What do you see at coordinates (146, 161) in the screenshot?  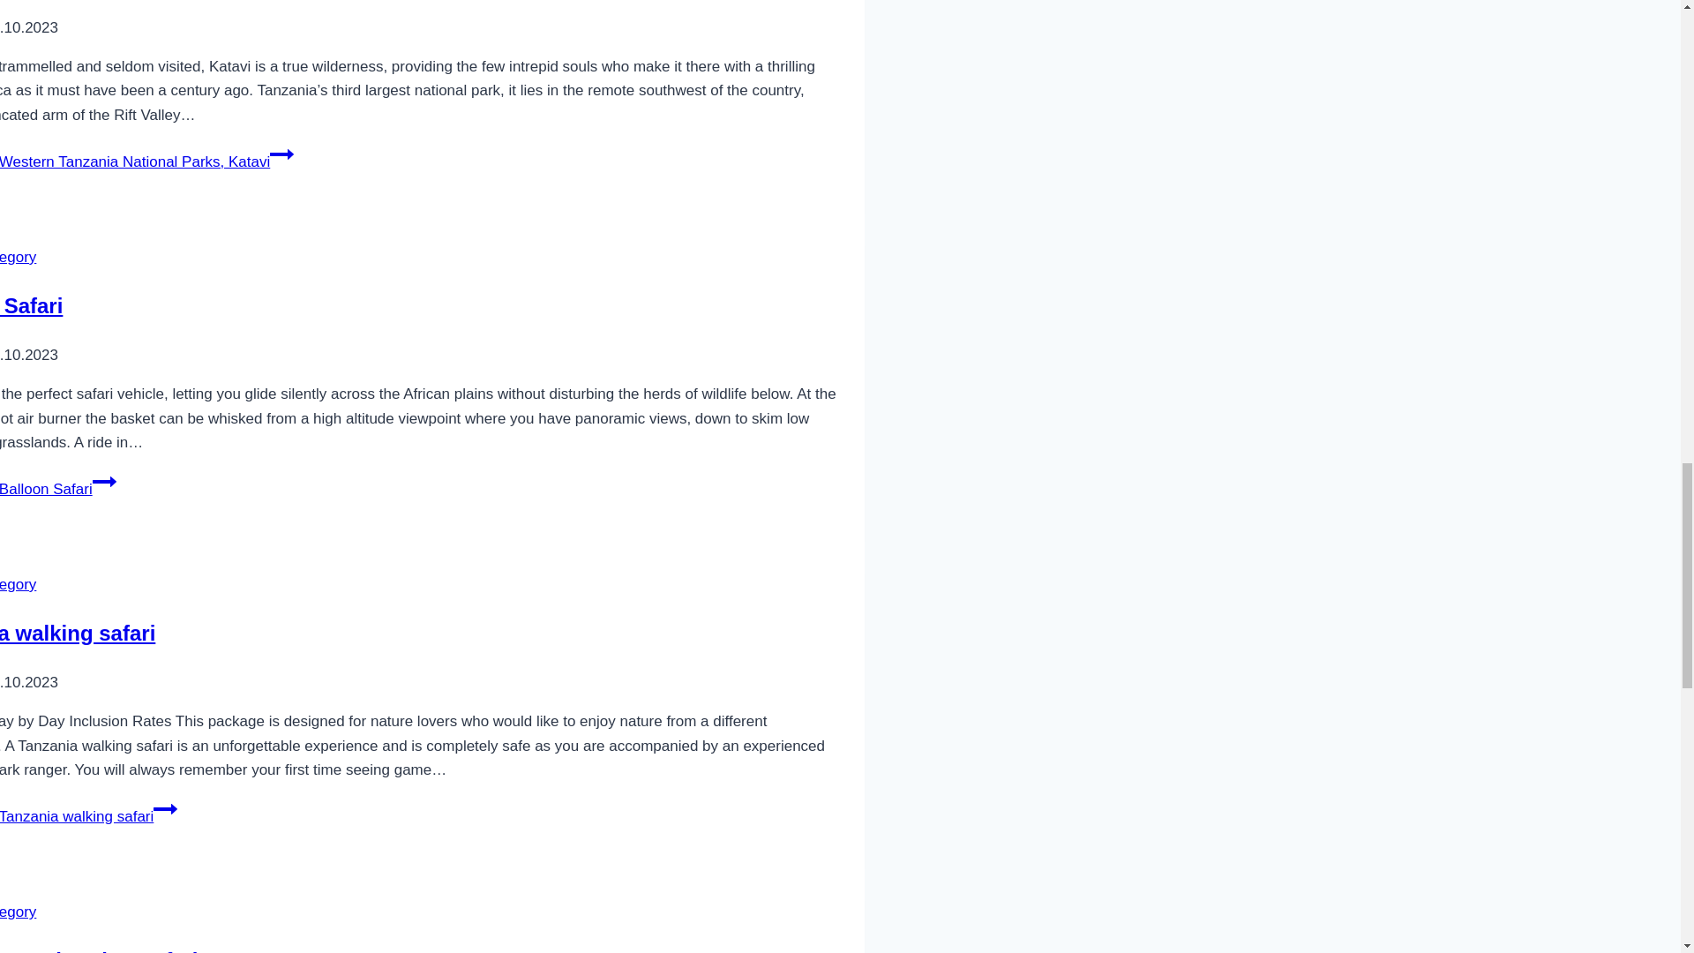 I see `Read More Western Tanzania National Parks, KataviContinue` at bounding box center [146, 161].